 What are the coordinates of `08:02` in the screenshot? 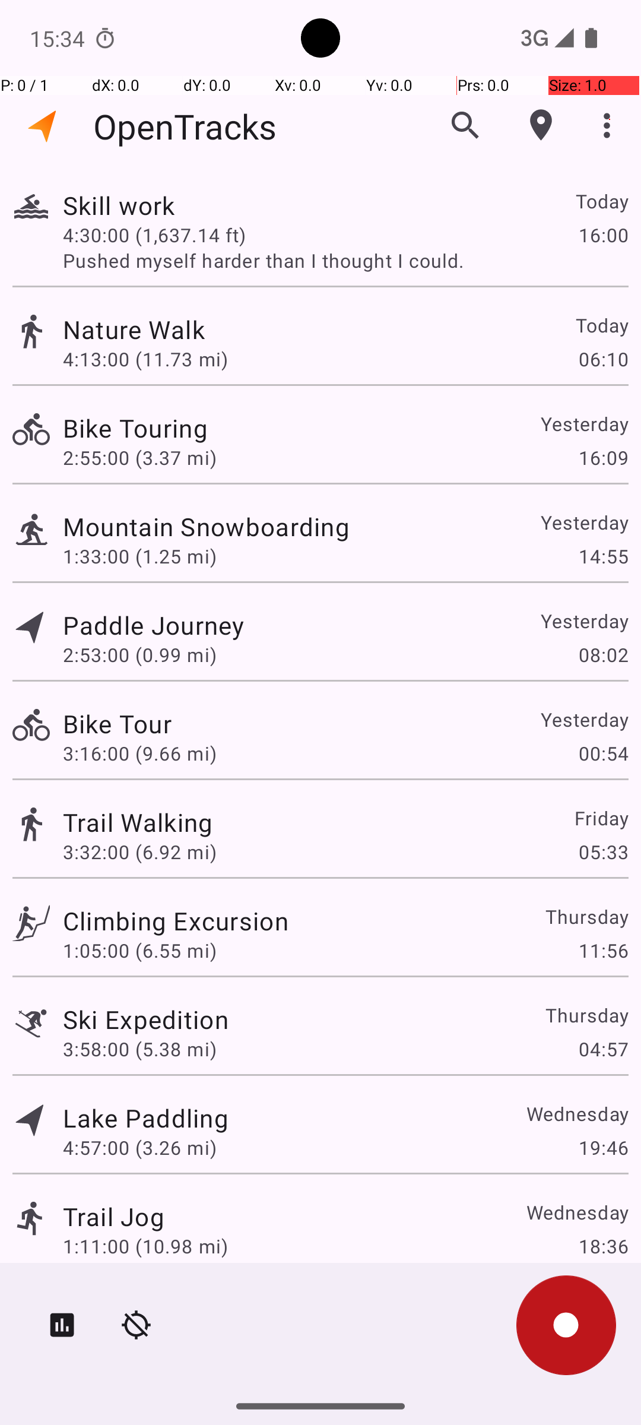 It's located at (603, 654).